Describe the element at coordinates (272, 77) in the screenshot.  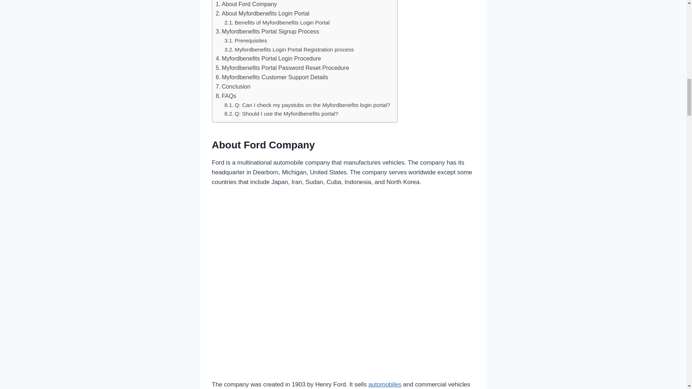
I see `Myfordbenefits Customer Support Details` at that location.